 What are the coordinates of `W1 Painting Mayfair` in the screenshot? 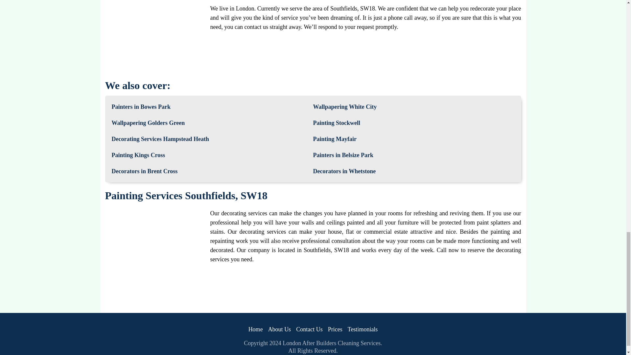 It's located at (335, 139).